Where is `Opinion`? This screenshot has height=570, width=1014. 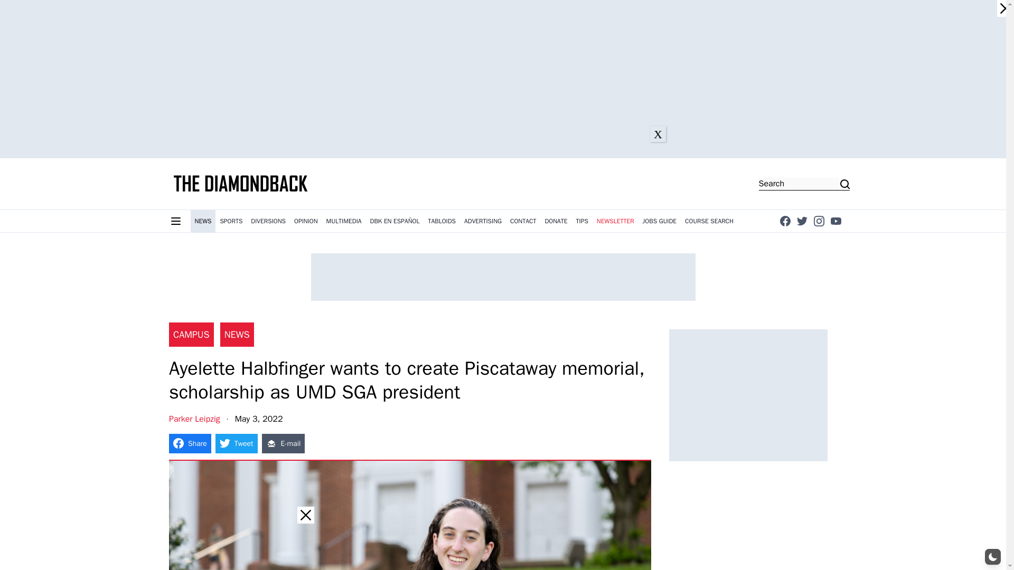 Opinion is located at coordinates (306, 221).